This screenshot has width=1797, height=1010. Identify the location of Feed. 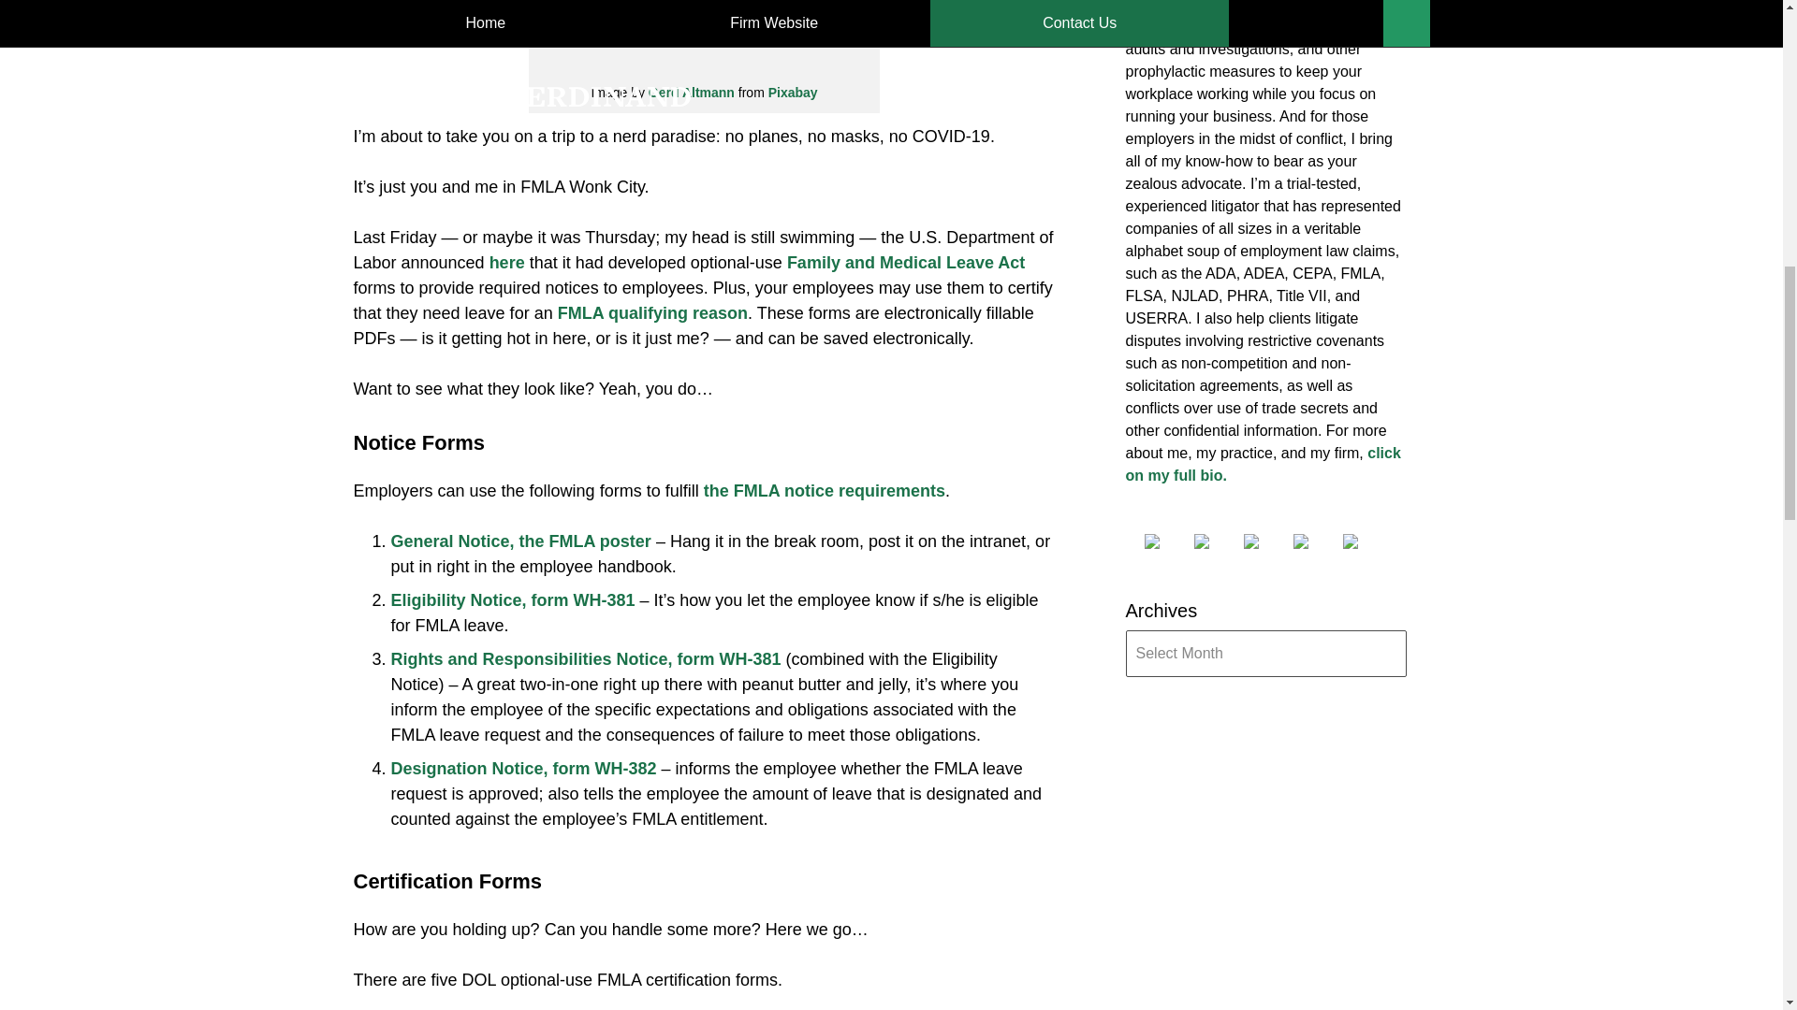
(1365, 541).